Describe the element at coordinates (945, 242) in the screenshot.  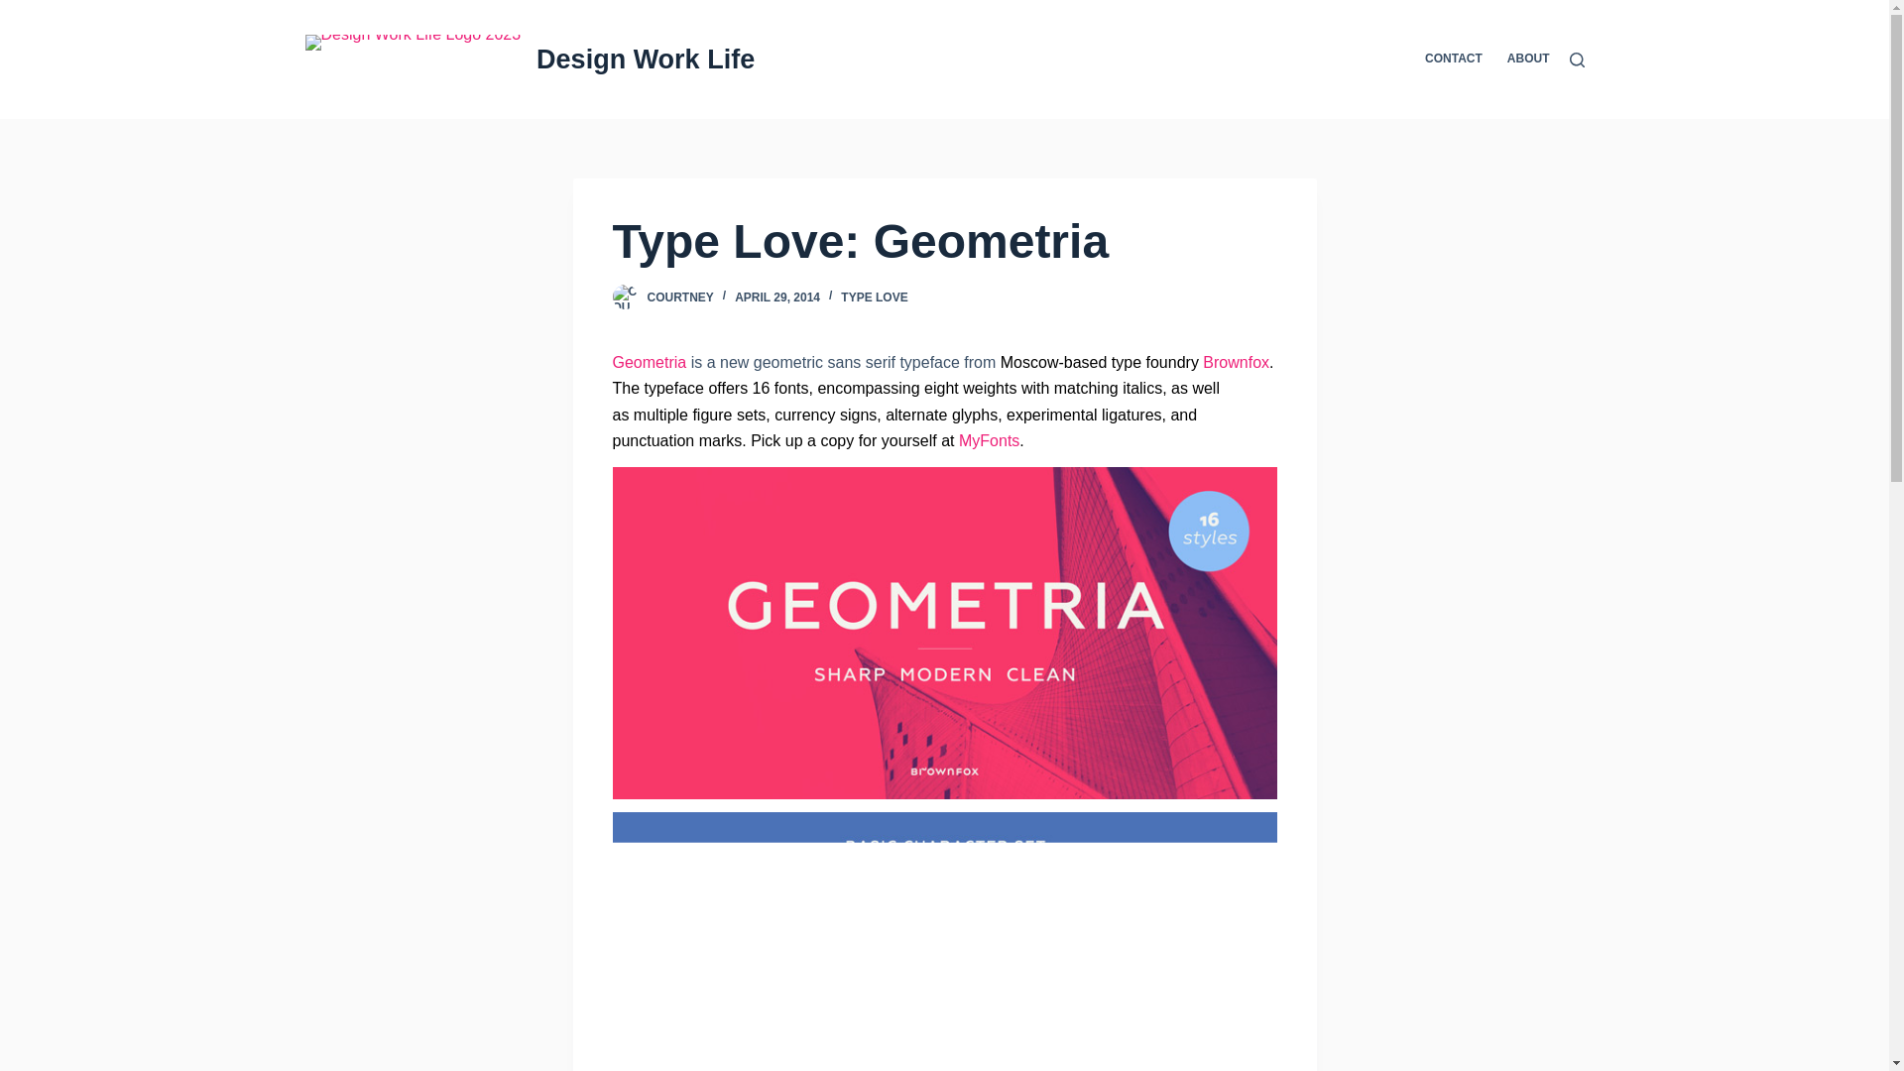
I see `Type Love: Geometria` at that location.